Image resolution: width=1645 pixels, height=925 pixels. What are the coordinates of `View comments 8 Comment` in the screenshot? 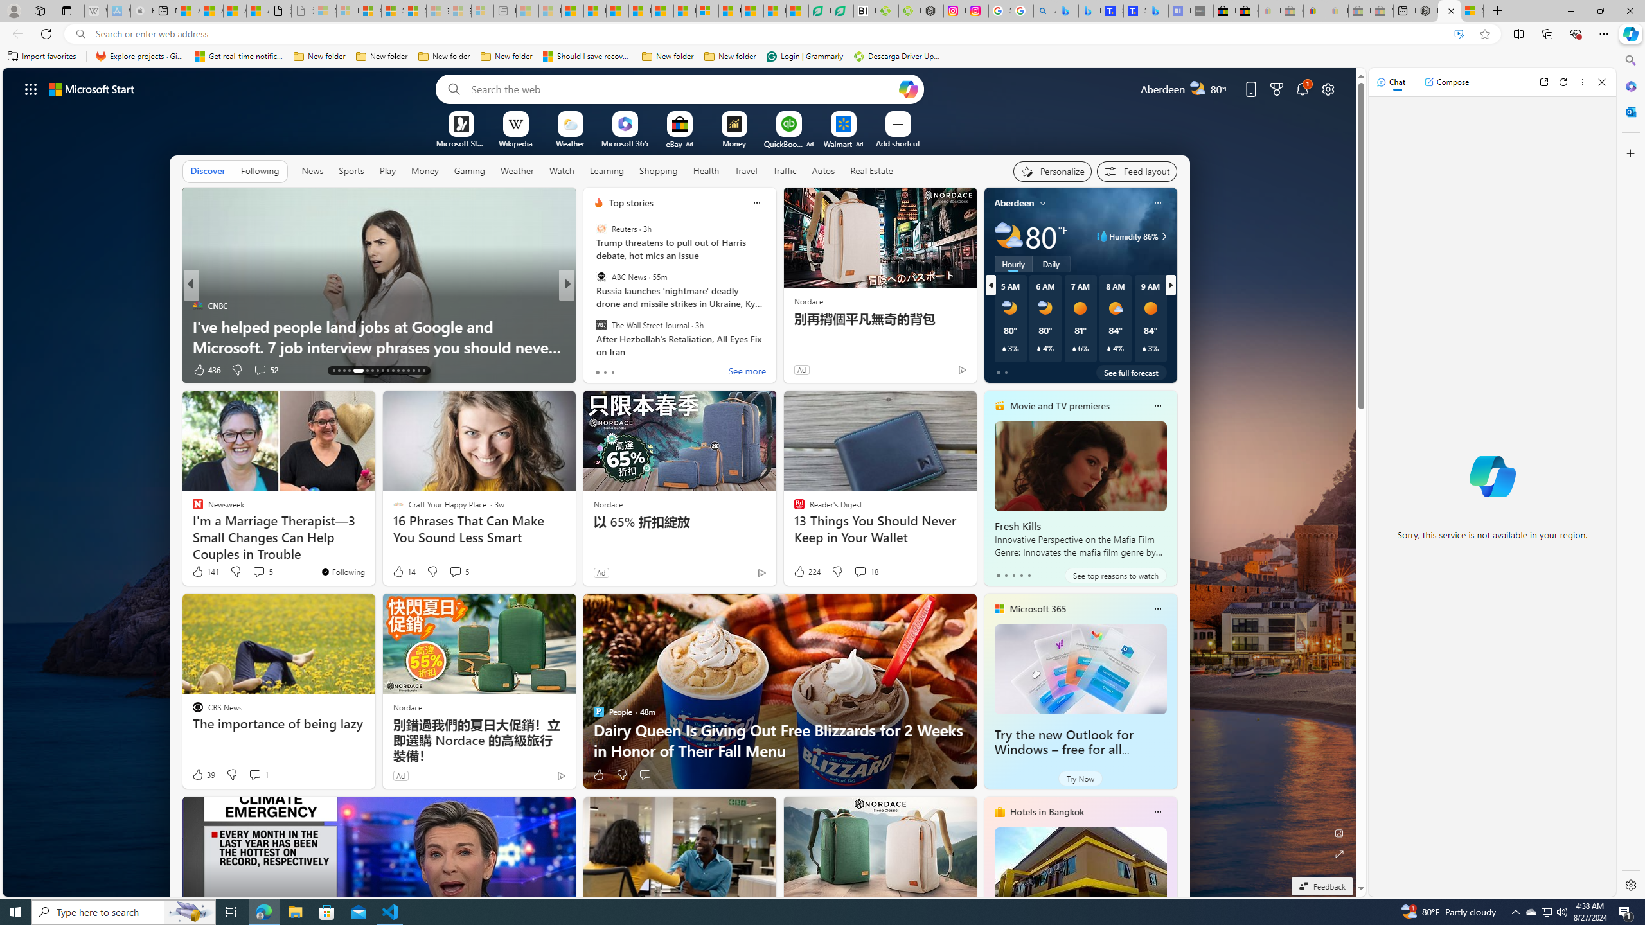 It's located at (652, 369).